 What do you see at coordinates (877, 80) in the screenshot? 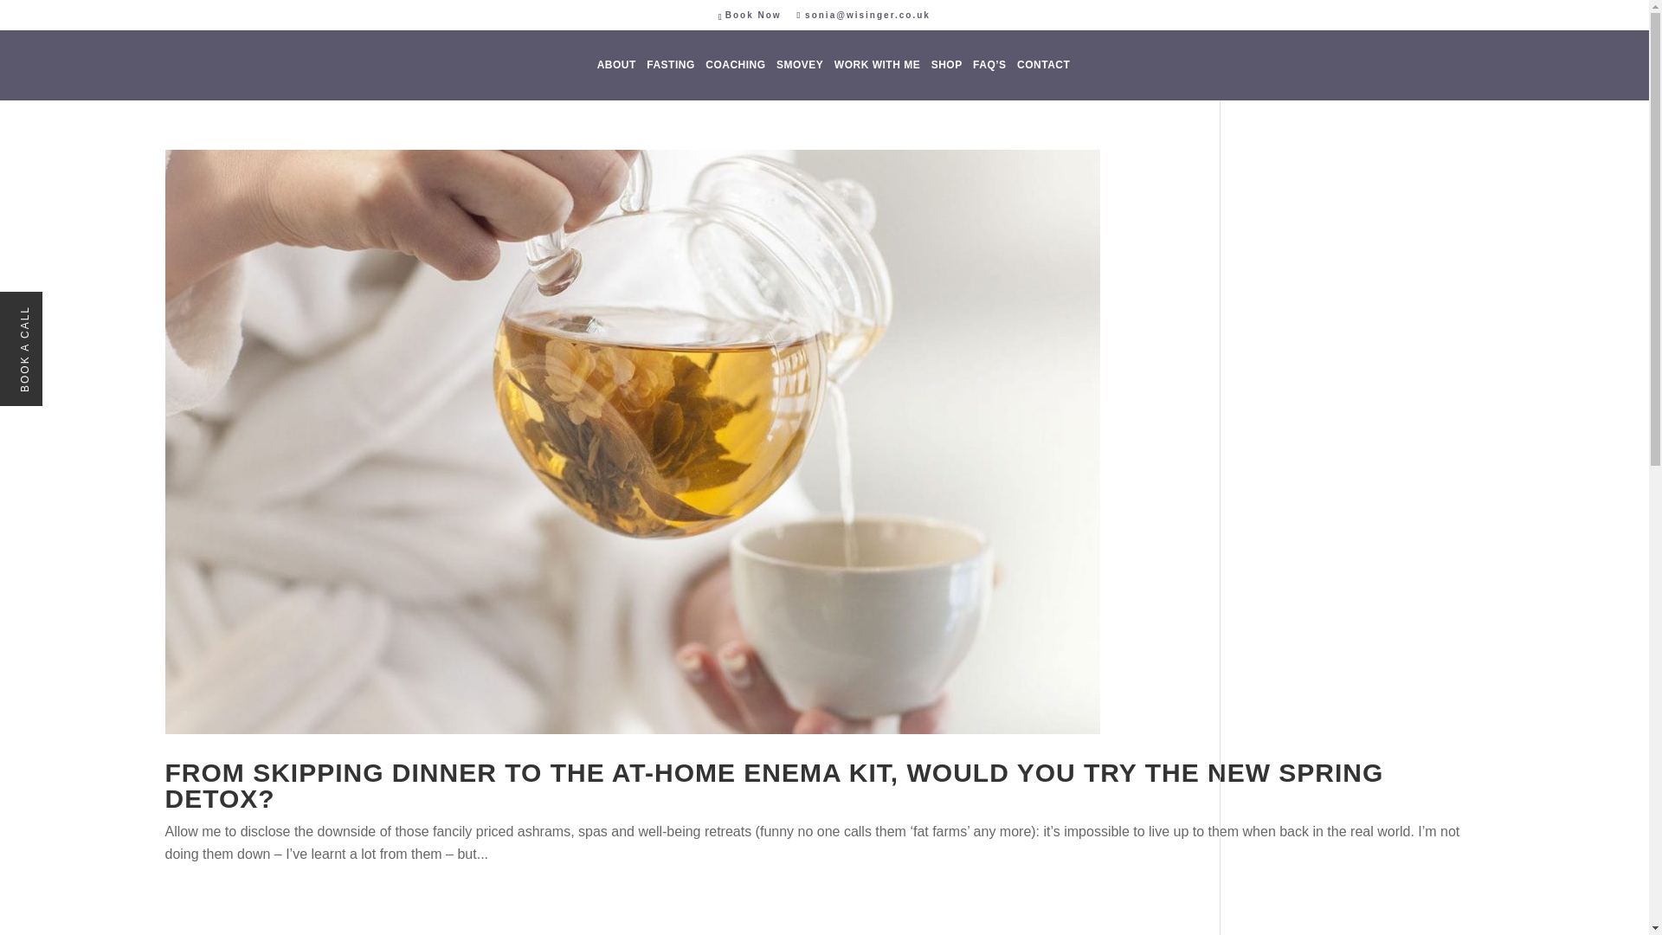
I see `WORK WITH ME` at bounding box center [877, 80].